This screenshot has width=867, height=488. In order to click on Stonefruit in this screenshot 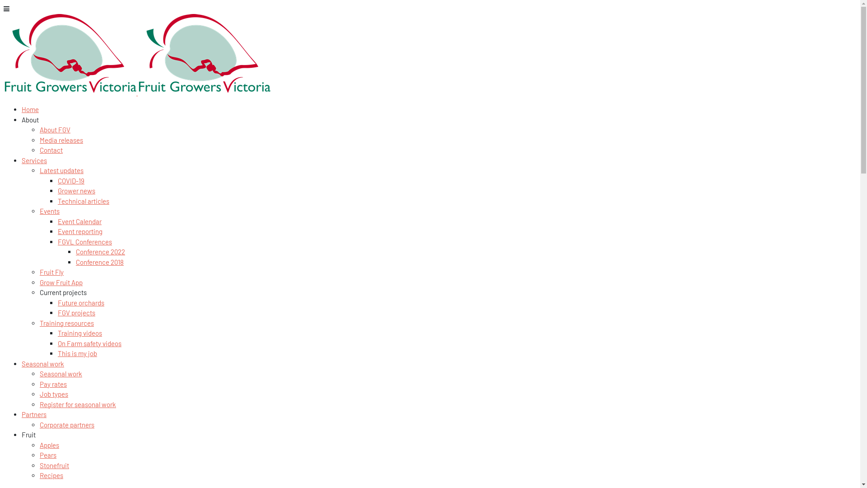, I will do `click(54, 465)`.